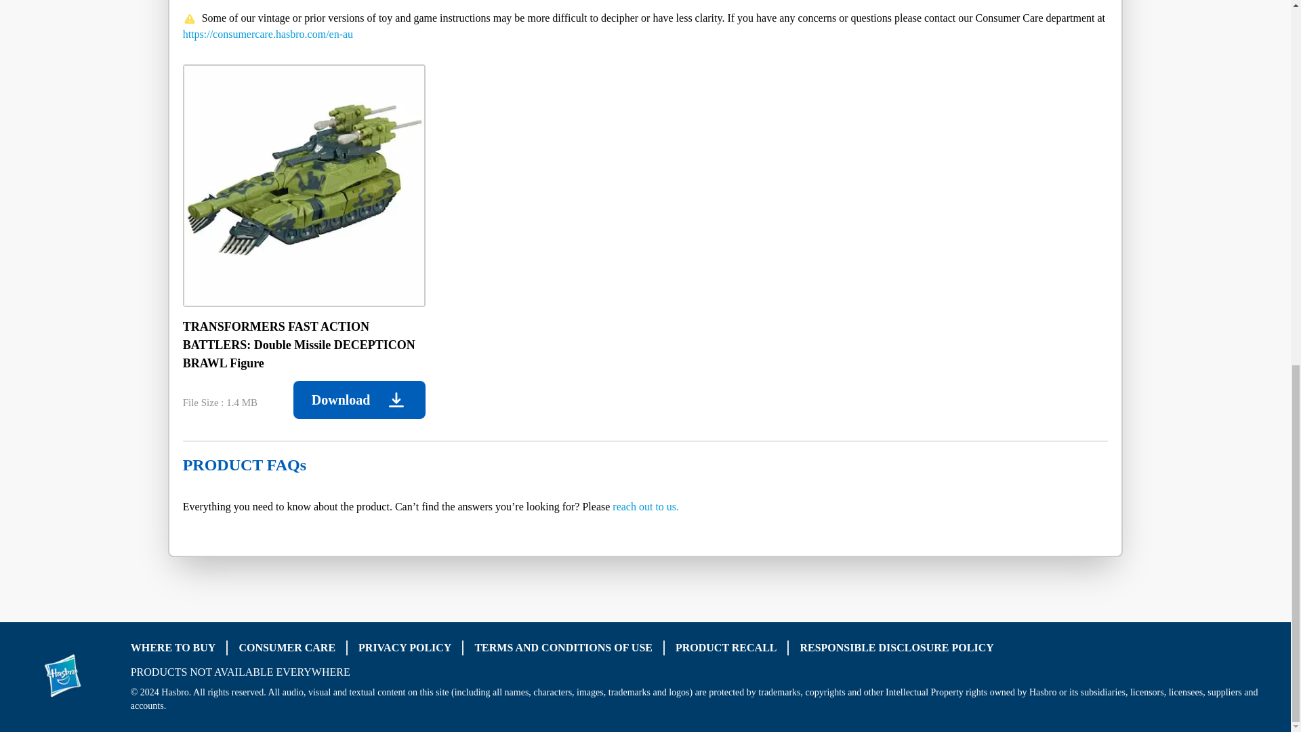  I want to click on PRODUCT RECALL, so click(726, 648).